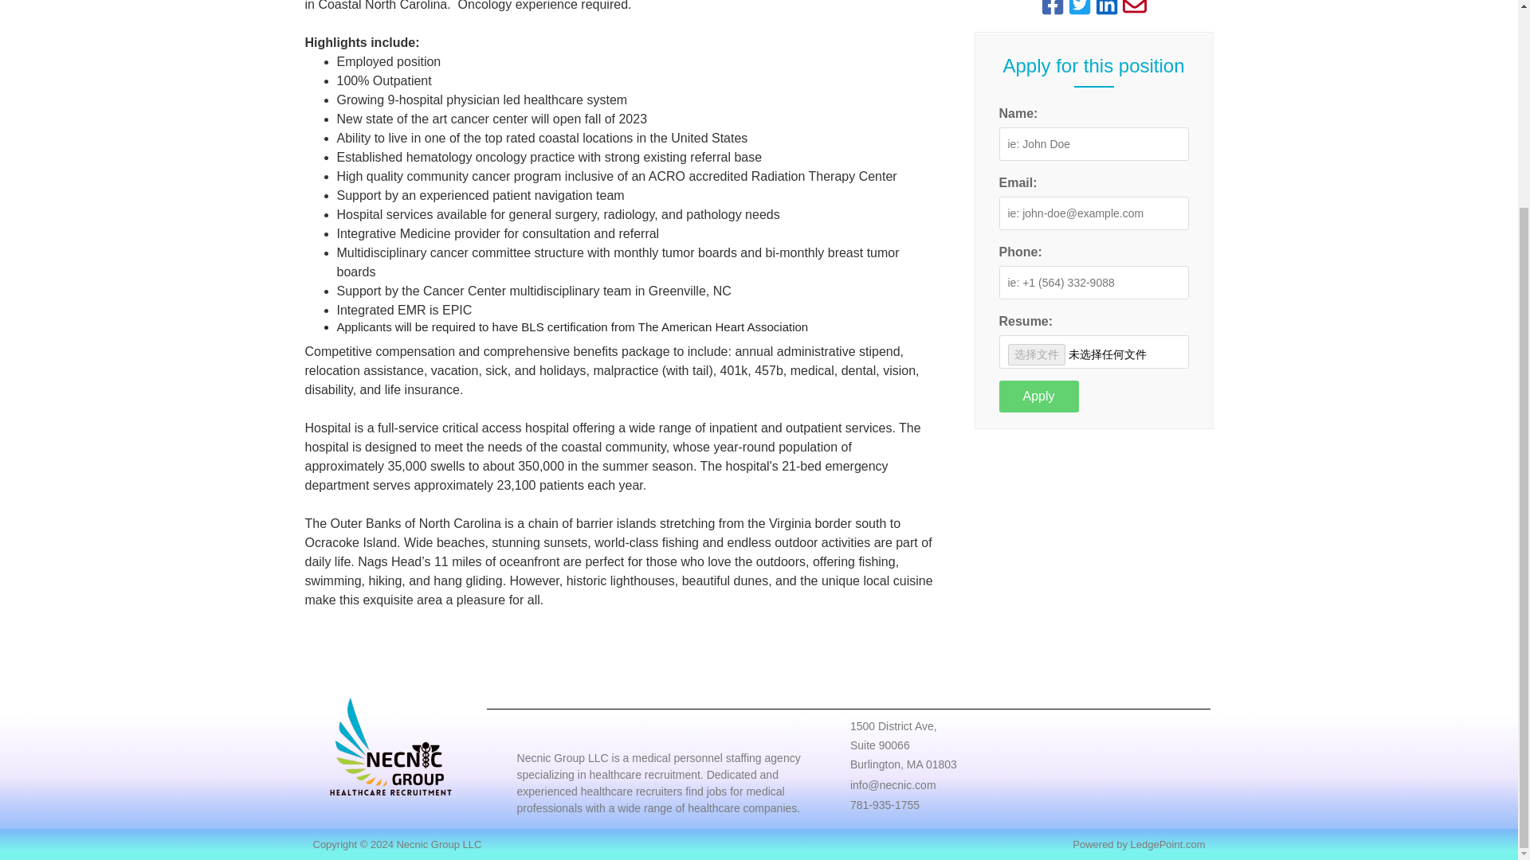 The width and height of the screenshot is (1530, 860). I want to click on Apply, so click(1038, 397).